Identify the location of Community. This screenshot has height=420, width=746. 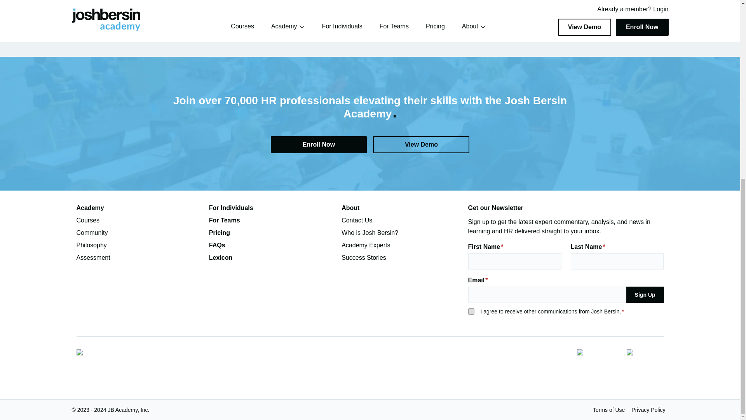
(139, 233).